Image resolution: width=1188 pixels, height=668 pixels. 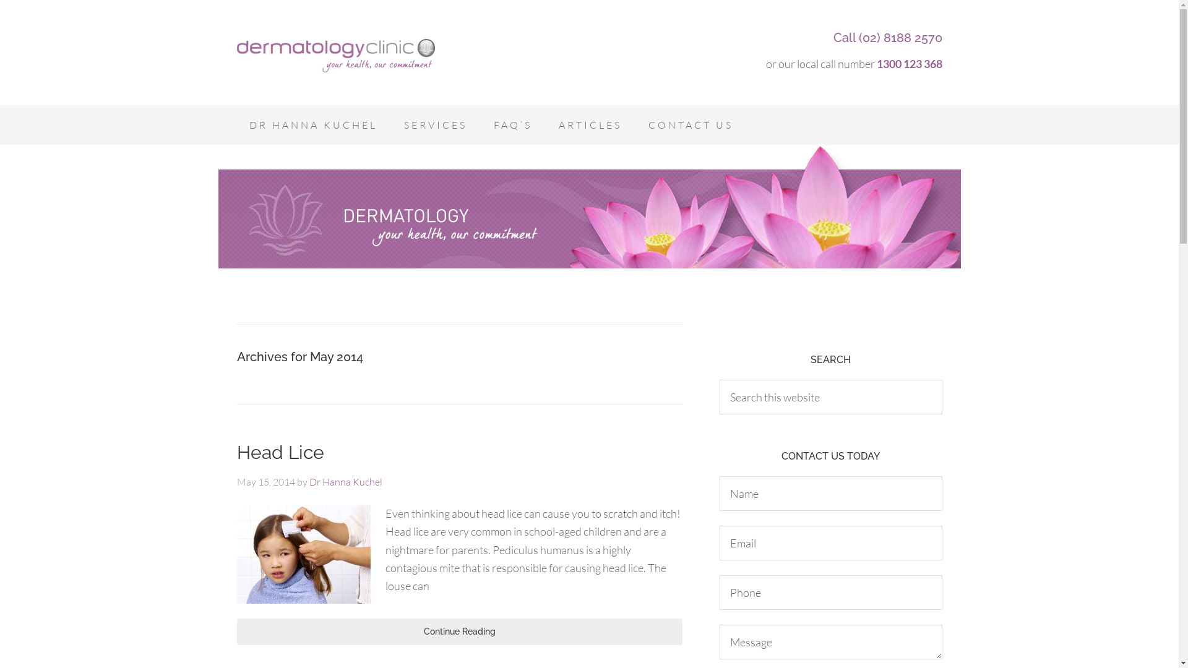 What do you see at coordinates (909, 64) in the screenshot?
I see `1300 123 368` at bounding box center [909, 64].